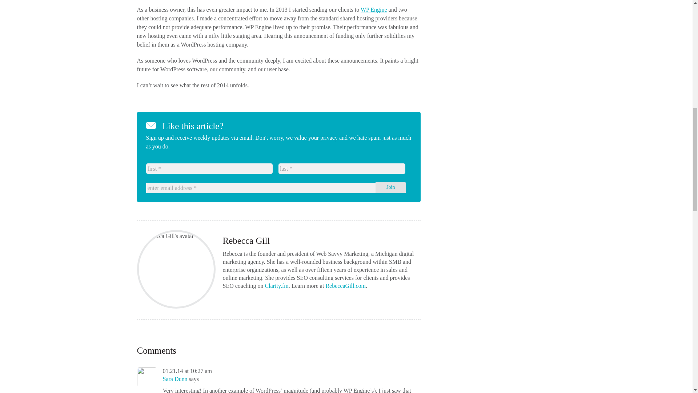 This screenshot has width=698, height=393. Describe the element at coordinates (175, 378) in the screenshot. I see `Sara Dunn` at that location.